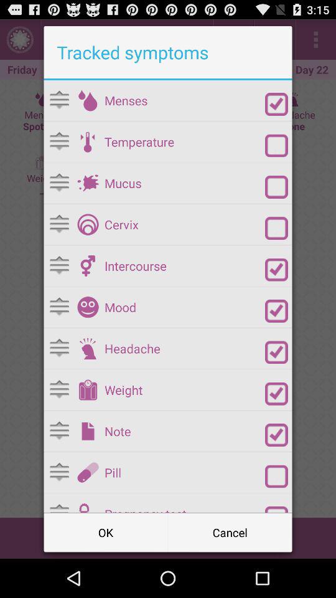  I want to click on disable menses, so click(276, 105).